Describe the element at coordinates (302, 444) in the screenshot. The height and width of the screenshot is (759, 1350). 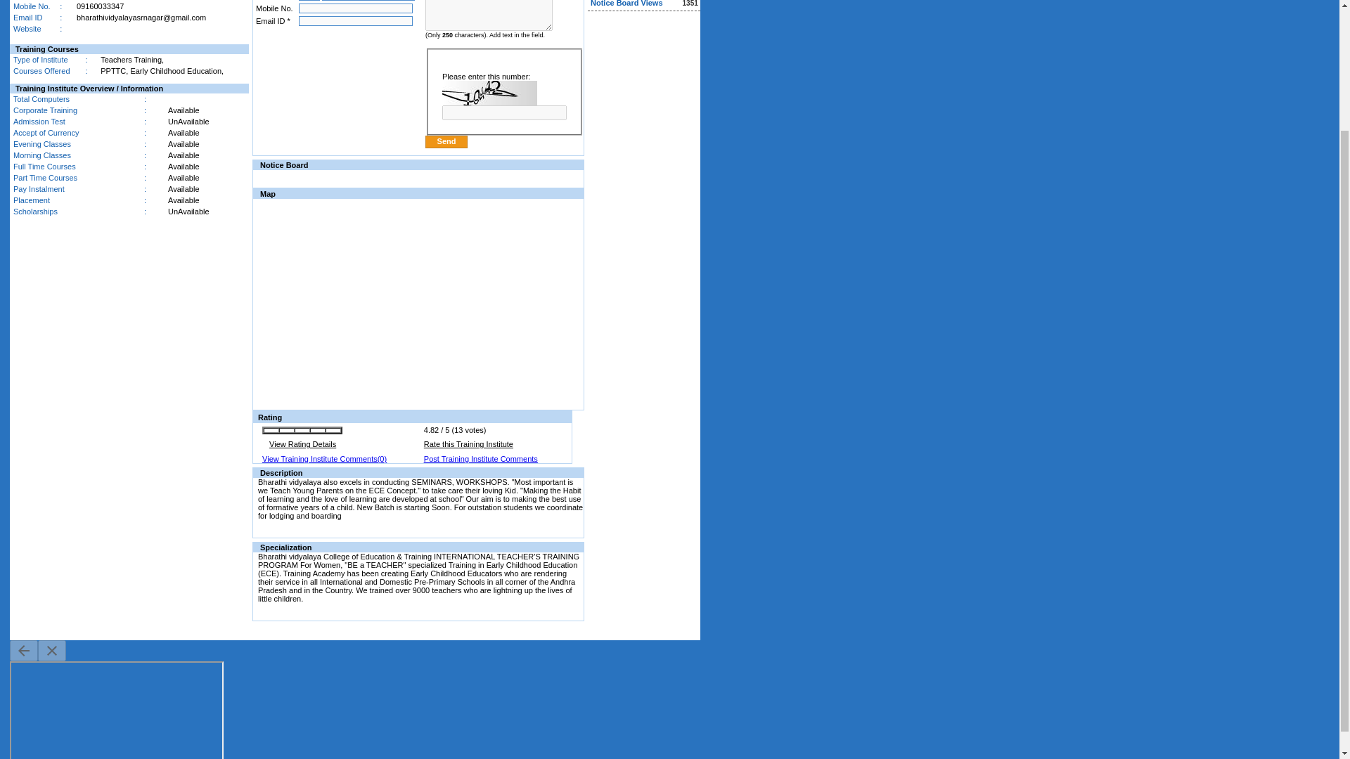
I see `View Rating Details` at that location.